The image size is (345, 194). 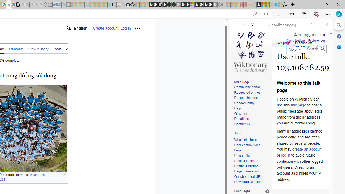 What do you see at coordinates (250, 51) in the screenshot?
I see `Visit the main page` at bounding box center [250, 51].